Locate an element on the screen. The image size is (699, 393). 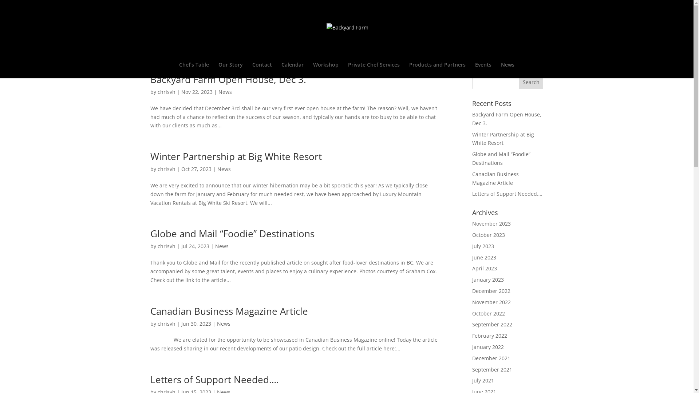
Canadian Business Magazine Article is located at coordinates (229, 311).